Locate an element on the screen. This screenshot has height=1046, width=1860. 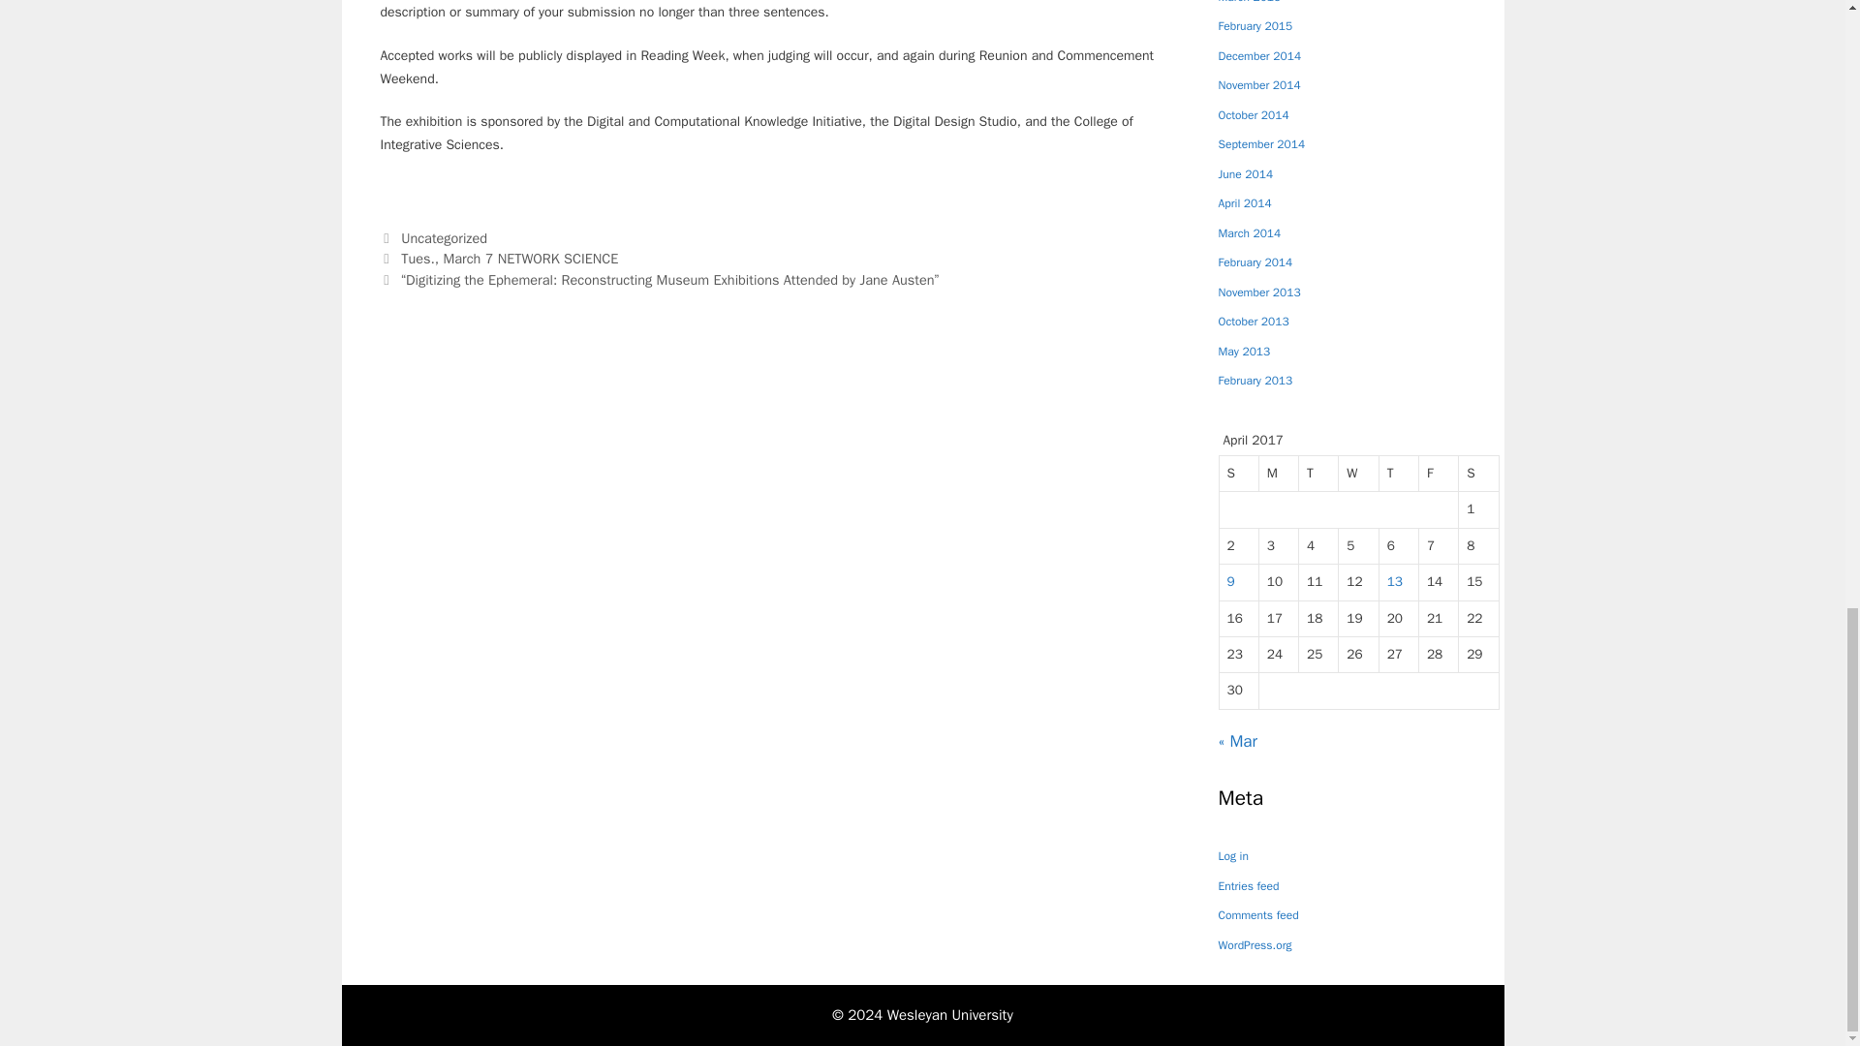
March 2015 is located at coordinates (1250, 8).